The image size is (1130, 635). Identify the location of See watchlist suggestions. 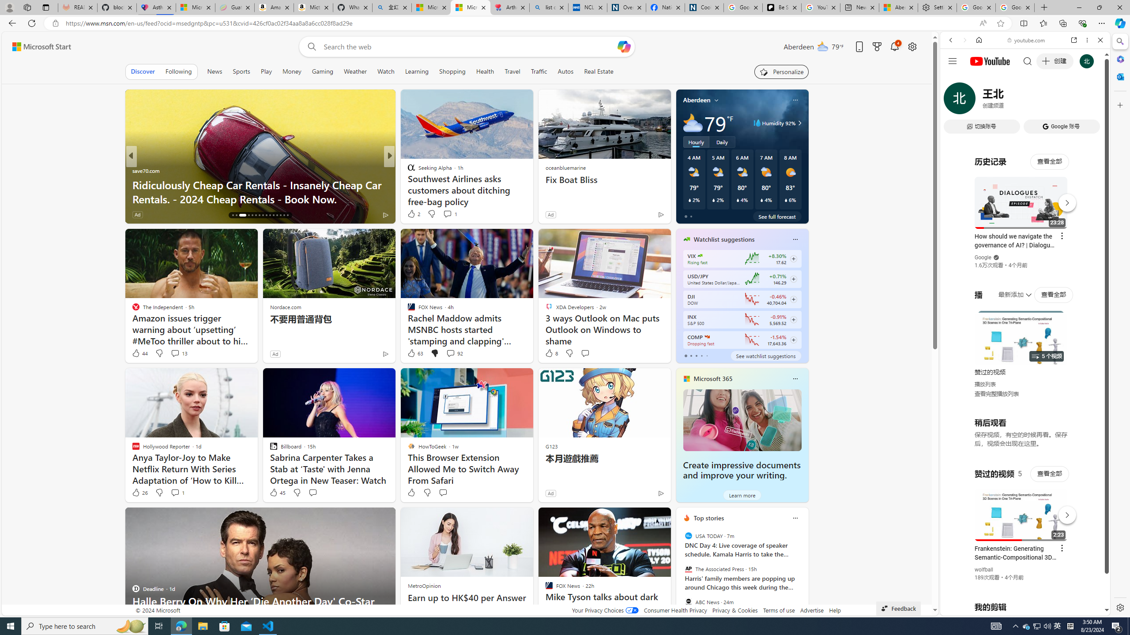
(765, 355).